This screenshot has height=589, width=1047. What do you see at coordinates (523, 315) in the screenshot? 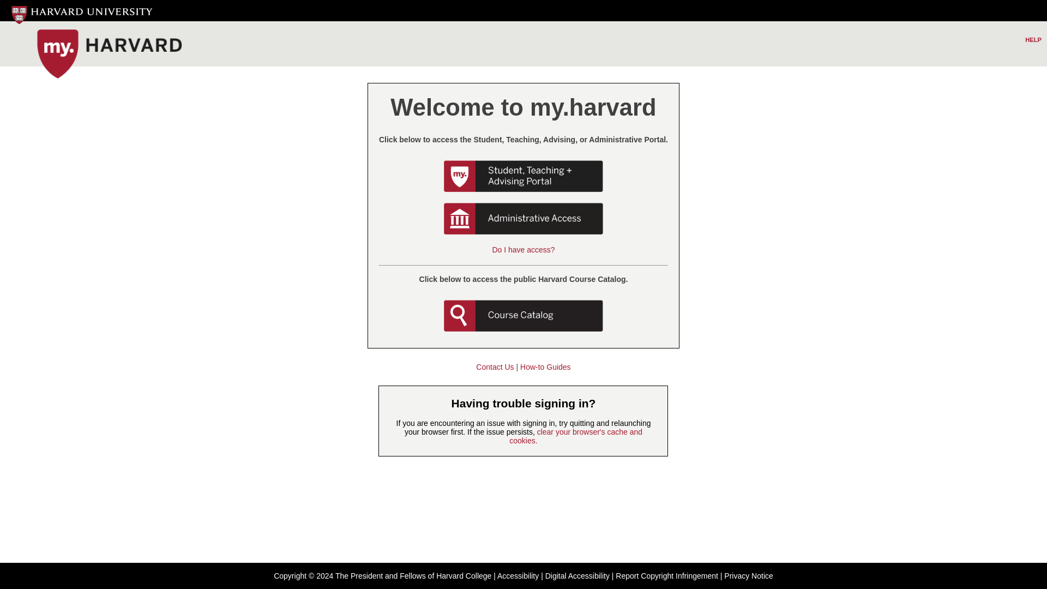
I see `Course Catalog` at bounding box center [523, 315].